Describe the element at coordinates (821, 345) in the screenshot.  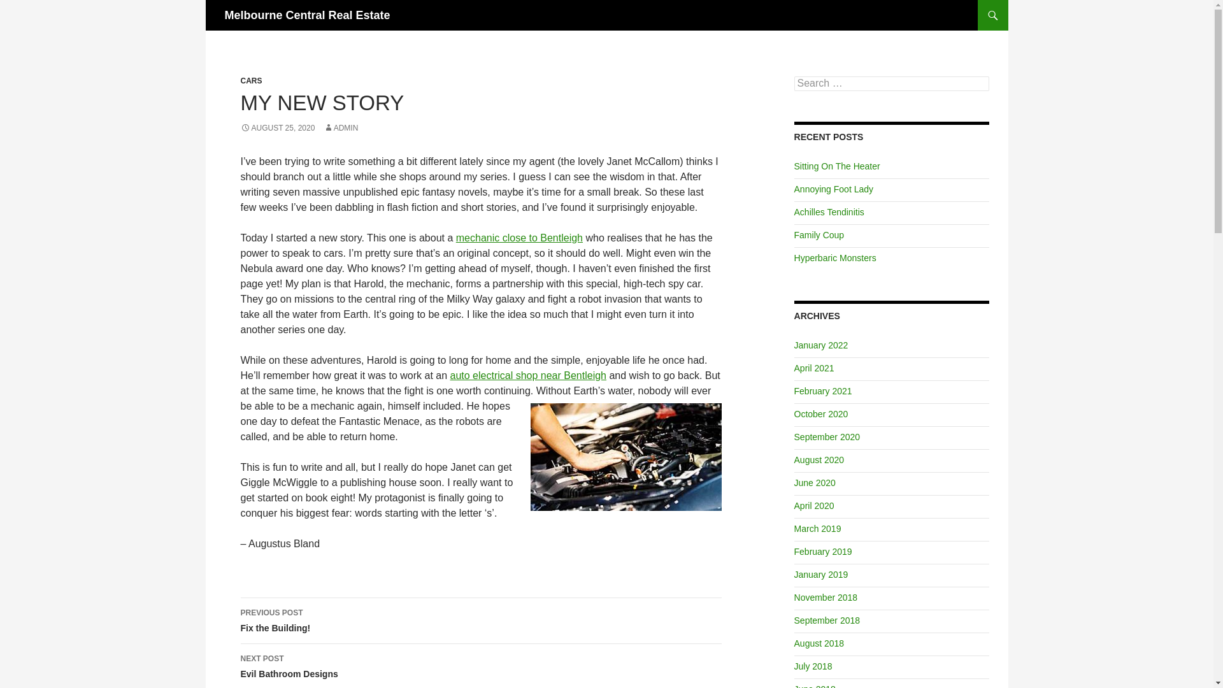
I see `January 2022` at that location.